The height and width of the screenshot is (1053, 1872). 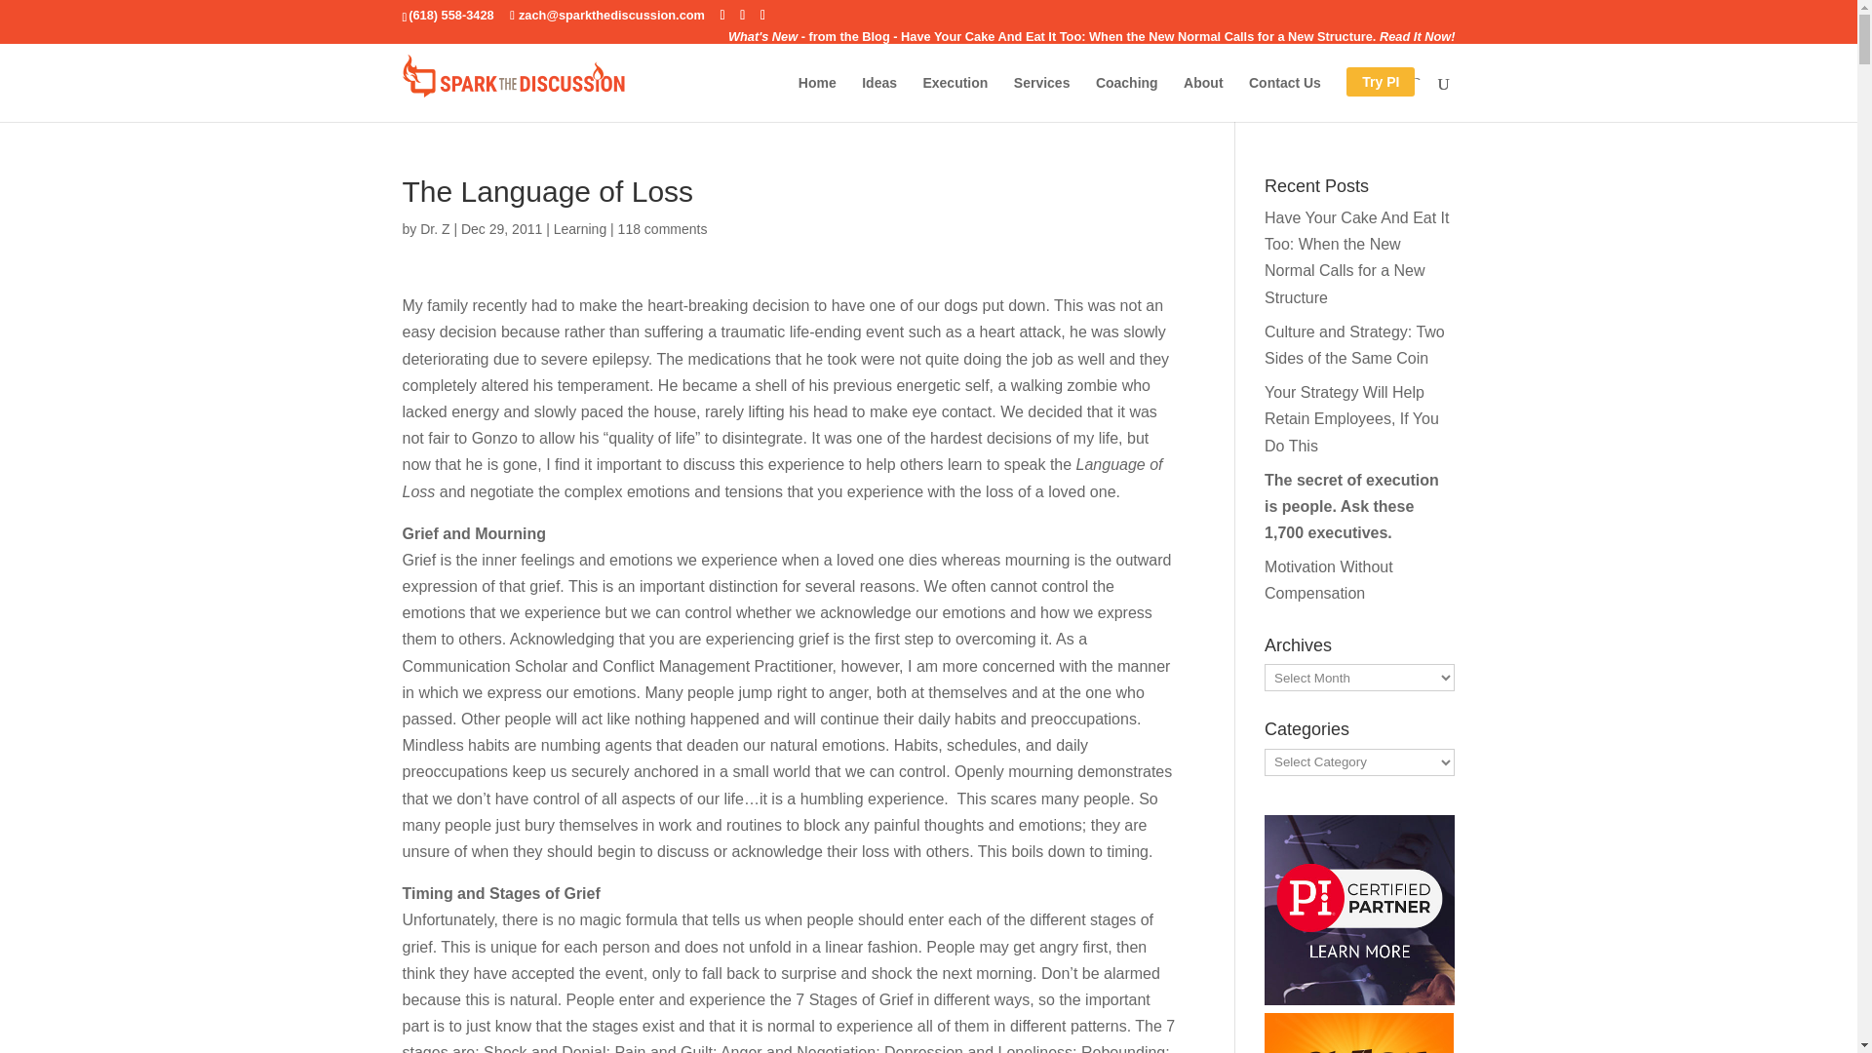 What do you see at coordinates (1418, 37) in the screenshot?
I see `Read It Now!` at bounding box center [1418, 37].